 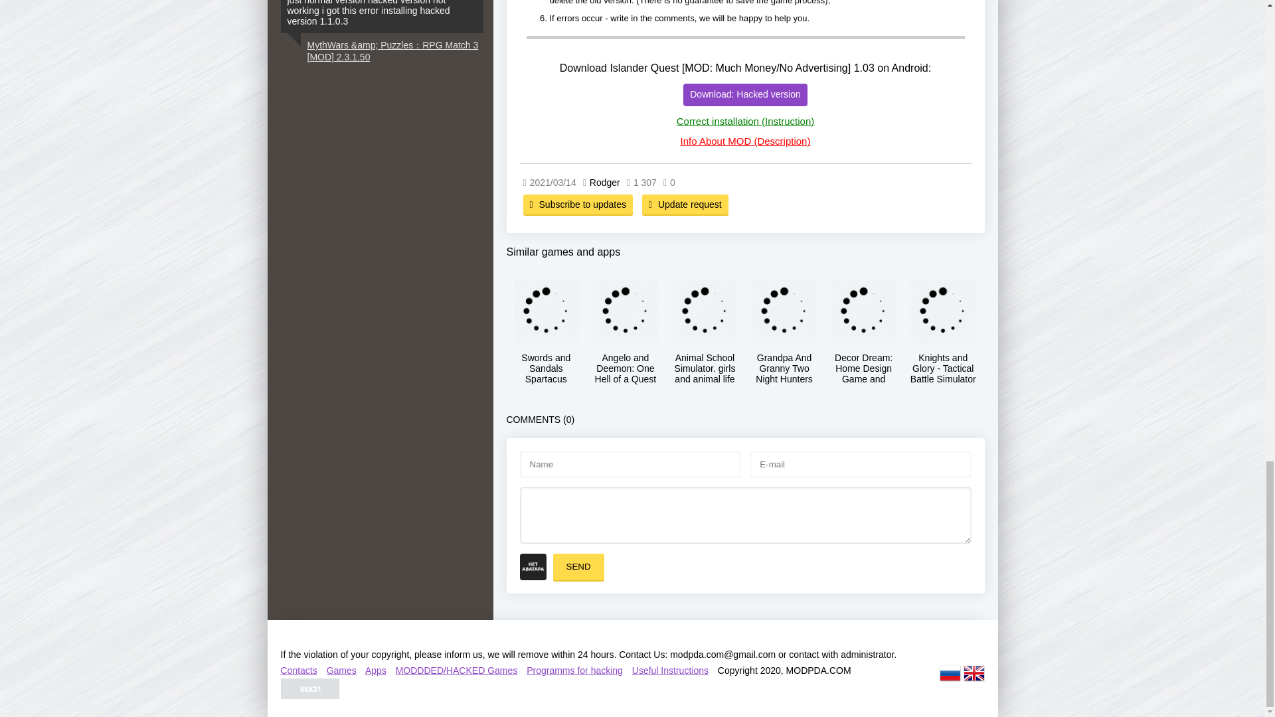 I want to click on Download: Hacked version, so click(x=745, y=94).